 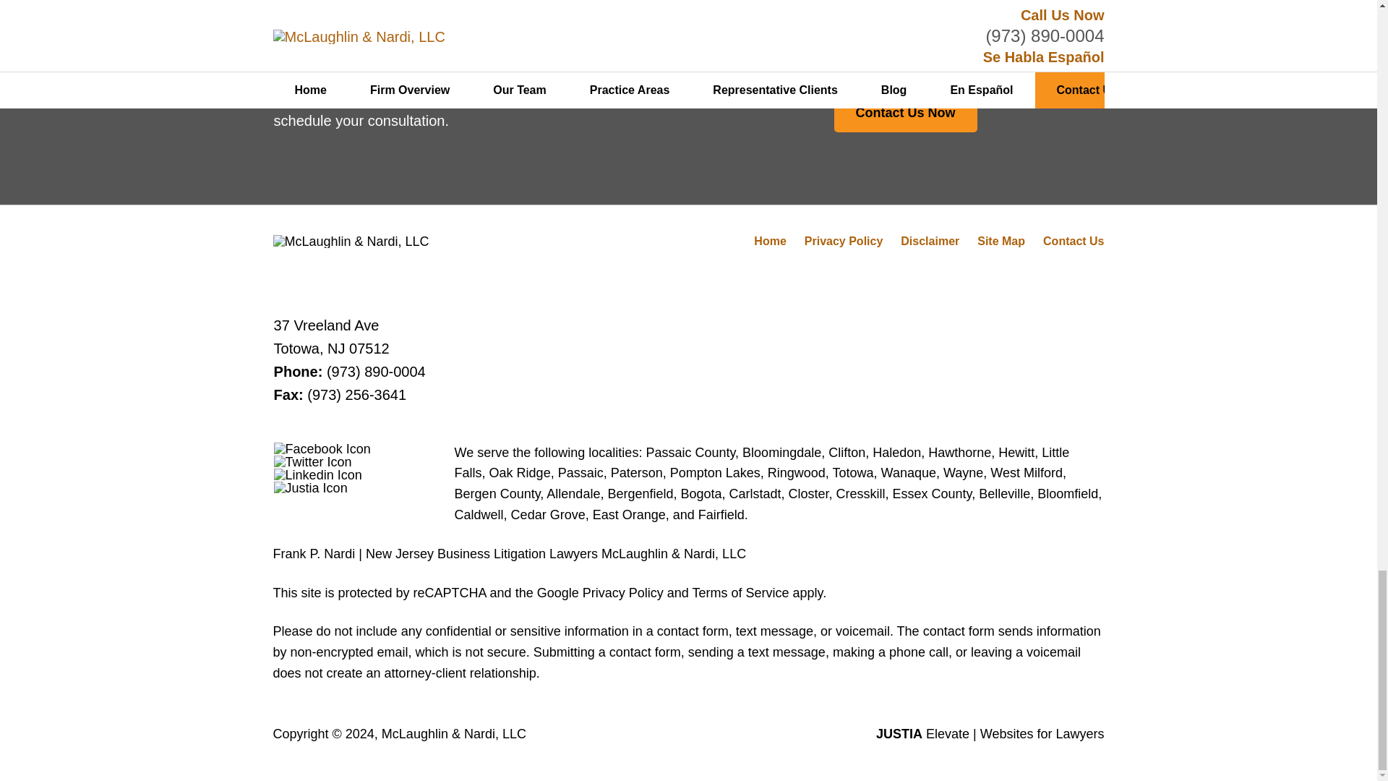 What do you see at coordinates (740, 593) in the screenshot?
I see `Terms of Service` at bounding box center [740, 593].